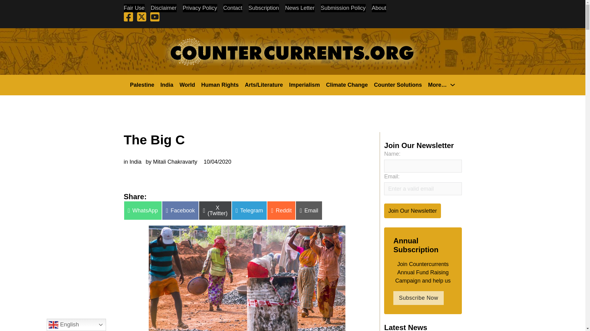  Describe the element at coordinates (134, 8) in the screenshot. I see `Fair Use` at that location.